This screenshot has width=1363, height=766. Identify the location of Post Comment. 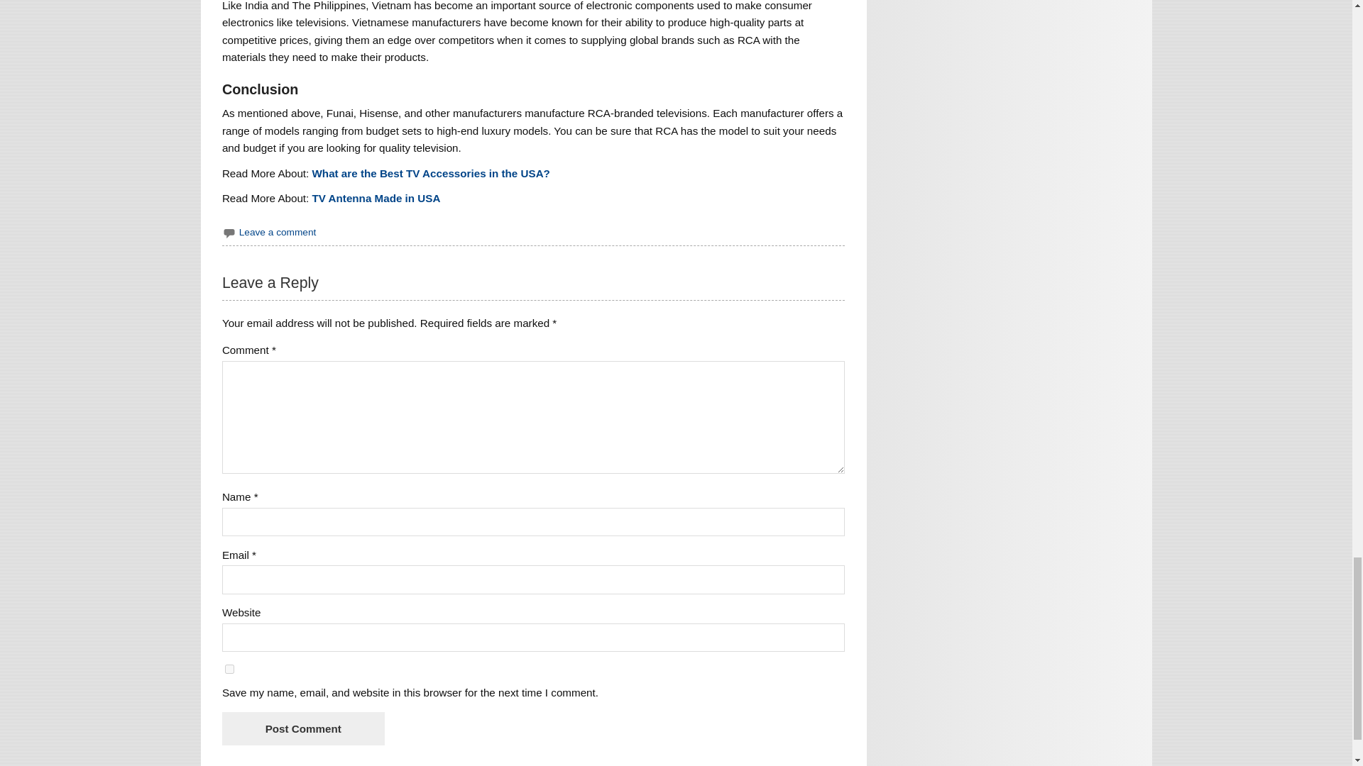
(302, 728).